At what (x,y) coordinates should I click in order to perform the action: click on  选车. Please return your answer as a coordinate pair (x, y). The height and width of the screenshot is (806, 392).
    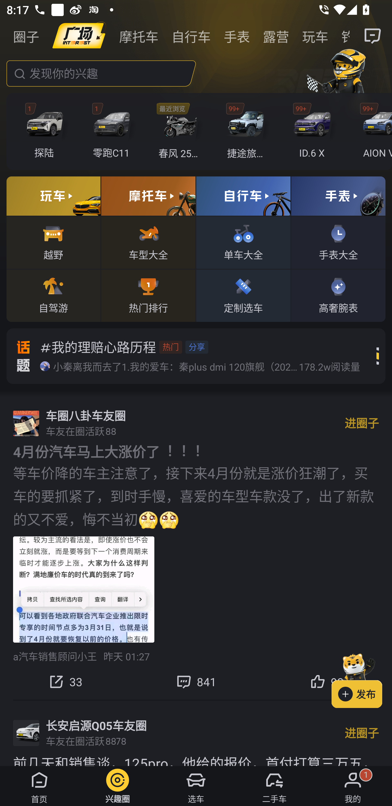
    Looking at the image, I should click on (196, 786).